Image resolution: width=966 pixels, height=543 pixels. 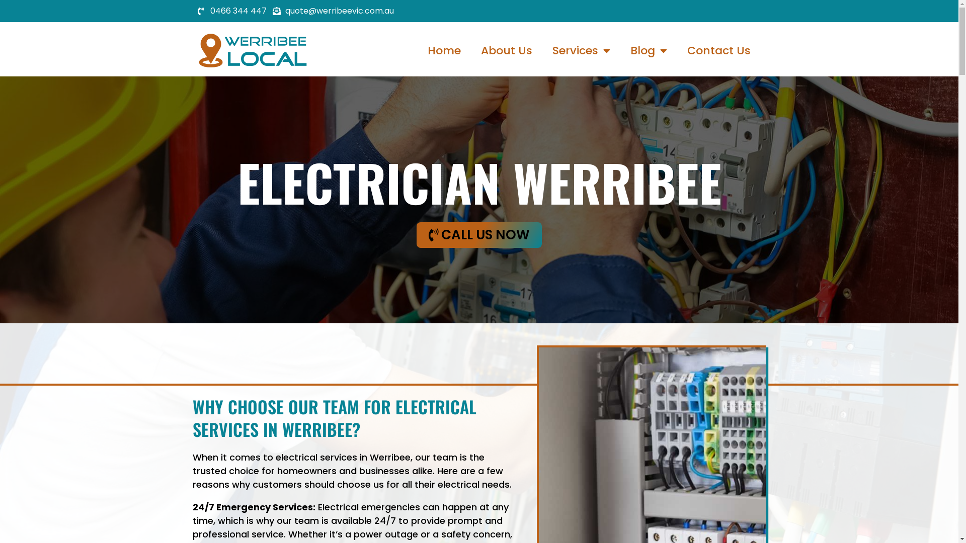 I want to click on Home, so click(x=444, y=51).